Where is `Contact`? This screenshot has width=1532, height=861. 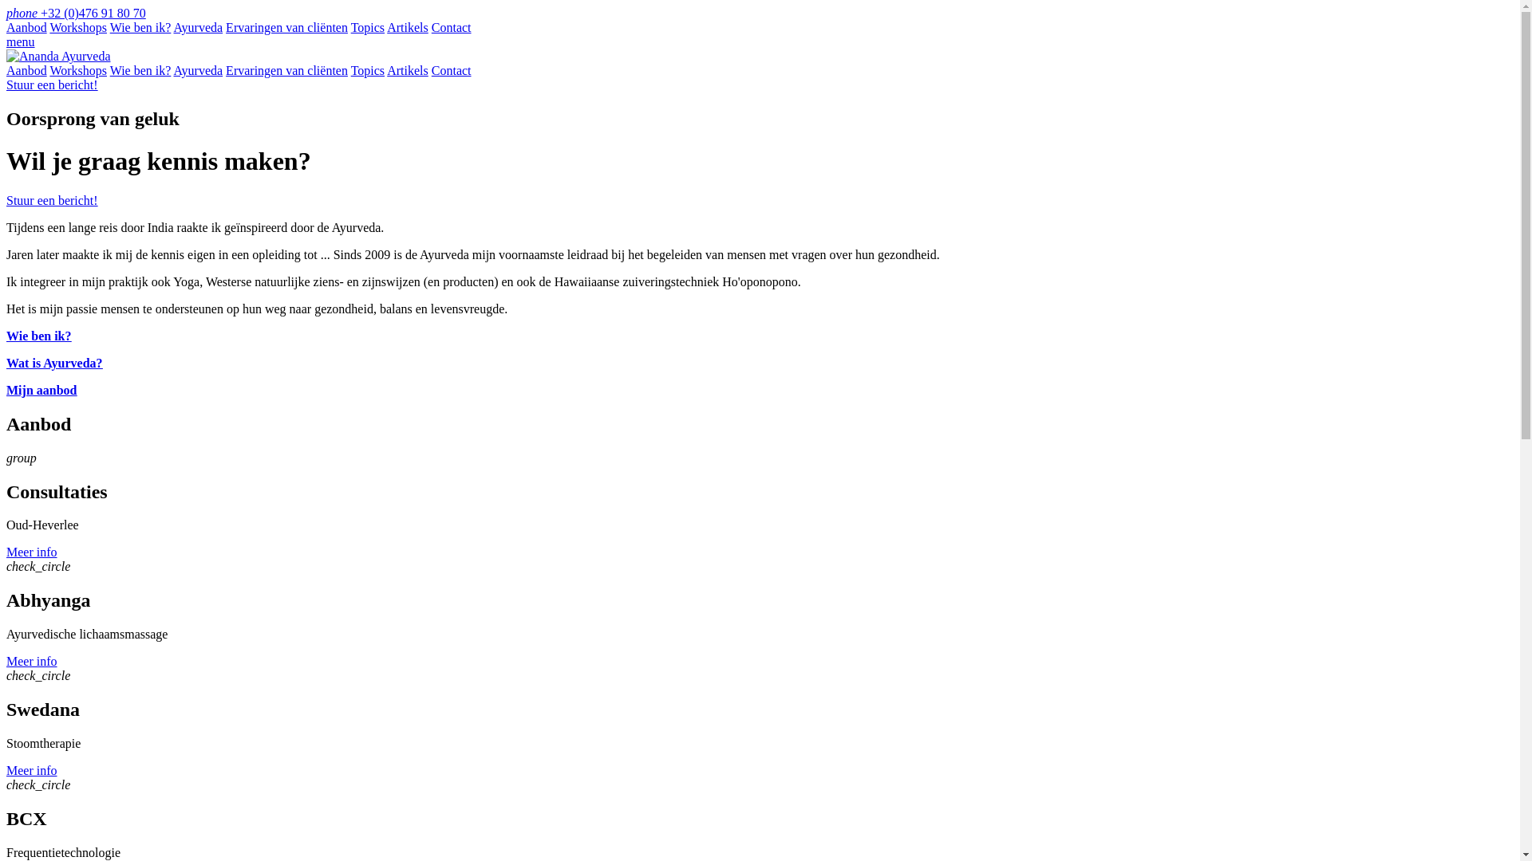
Contact is located at coordinates (452, 27).